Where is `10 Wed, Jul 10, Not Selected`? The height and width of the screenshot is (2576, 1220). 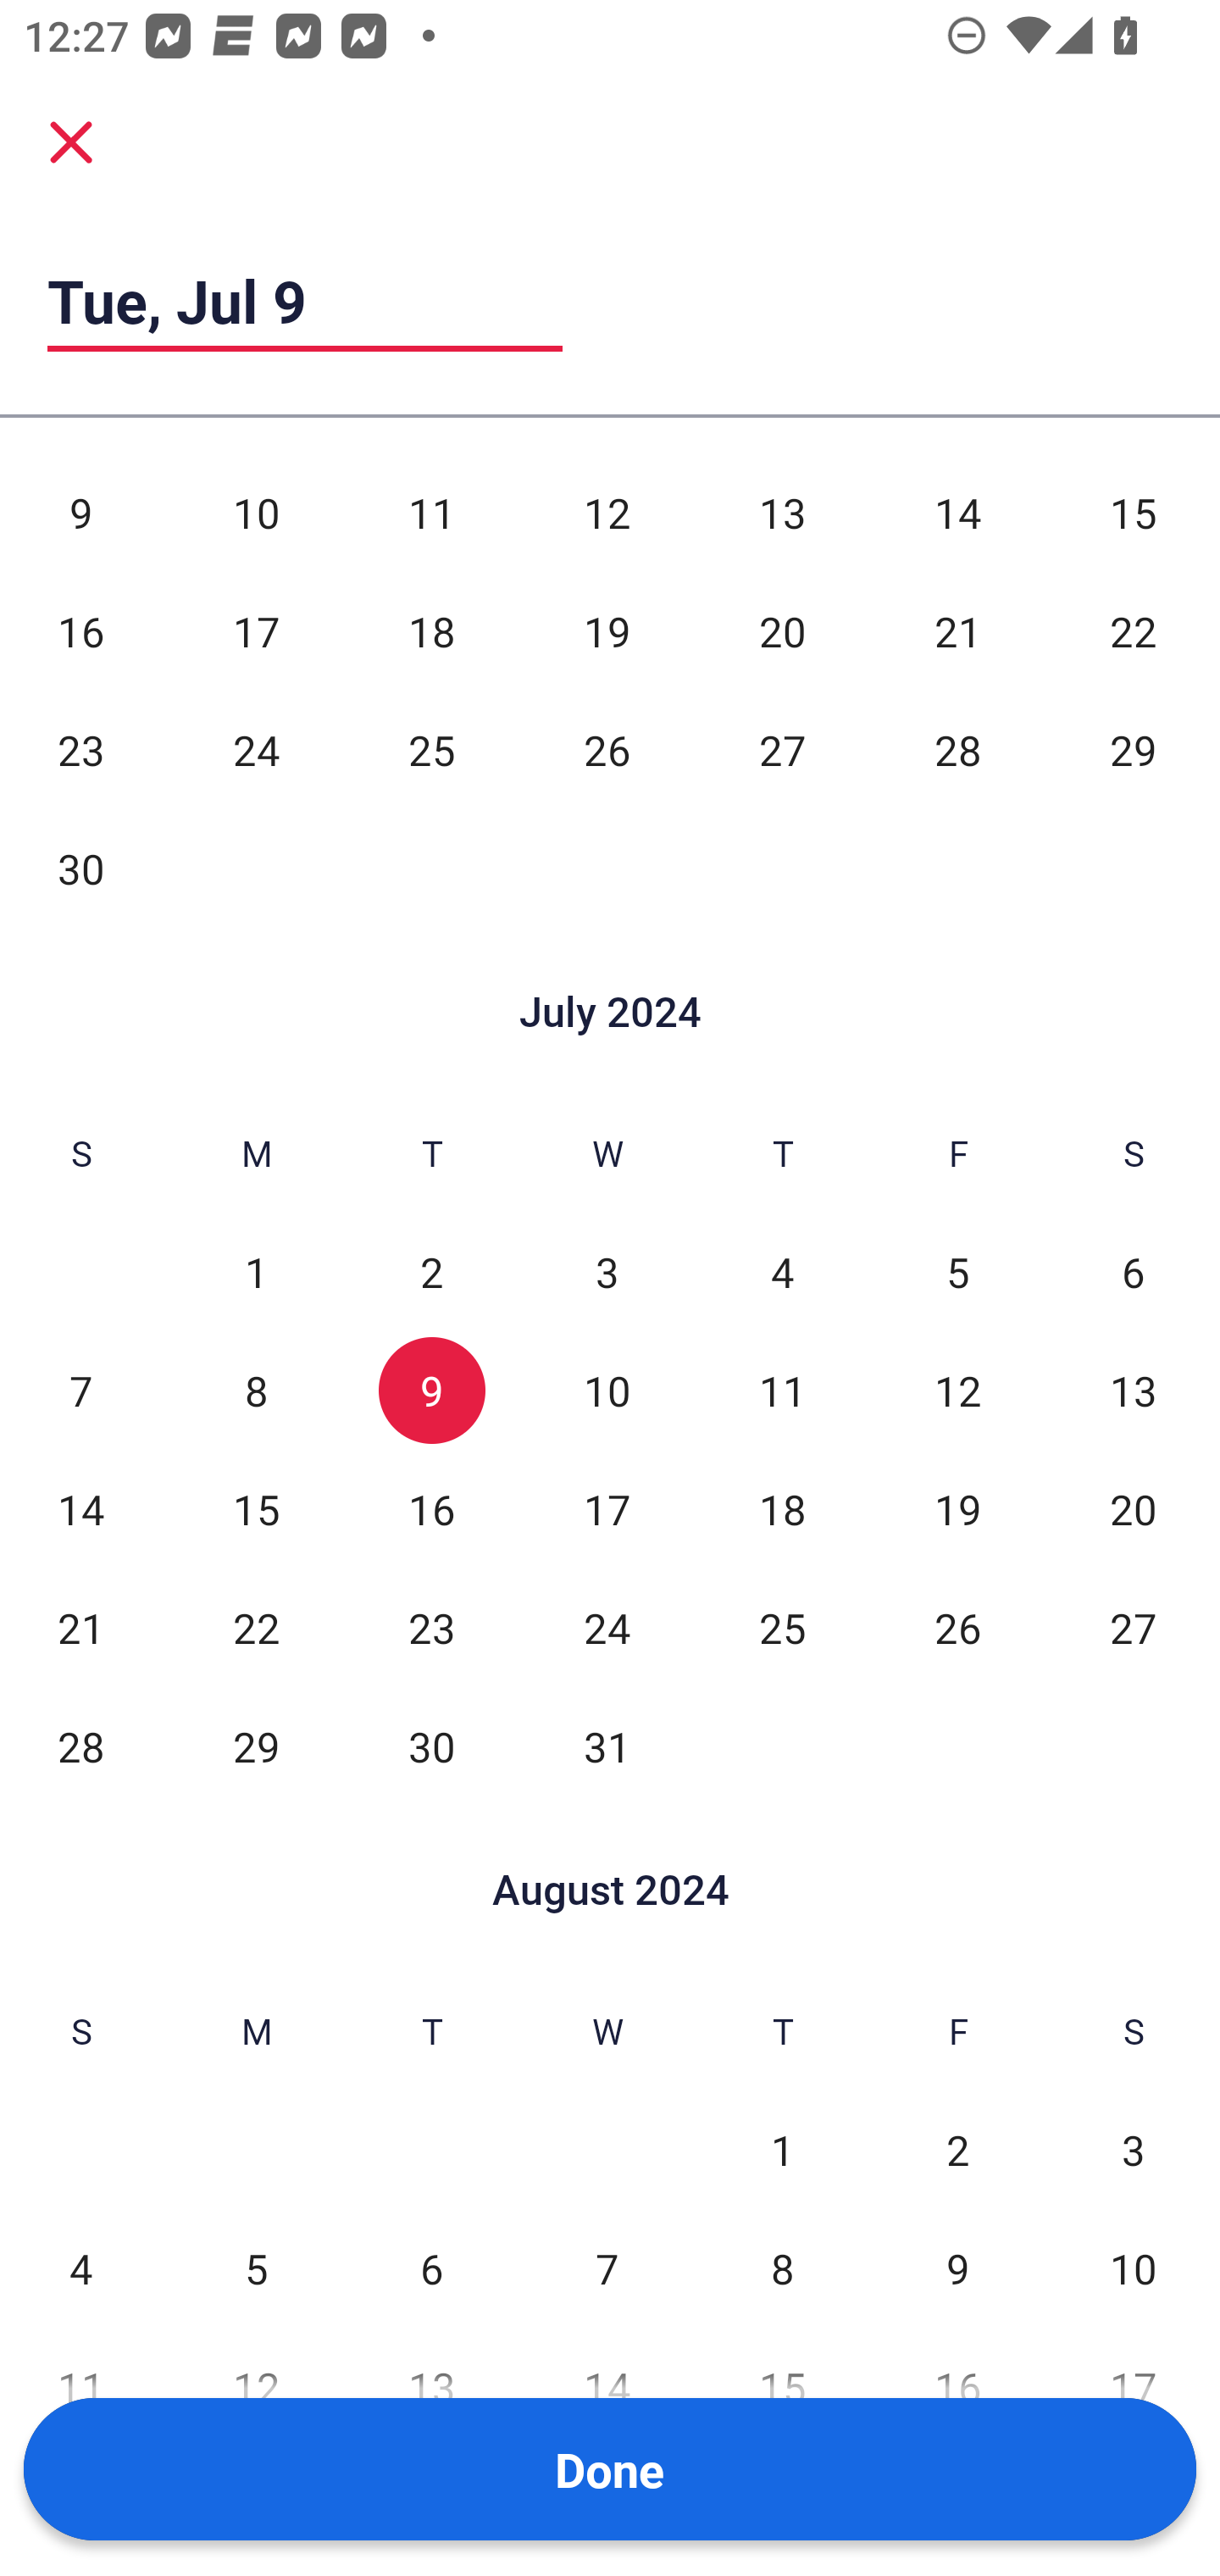
10 Wed, Jul 10, Not Selected is located at coordinates (607, 1391).